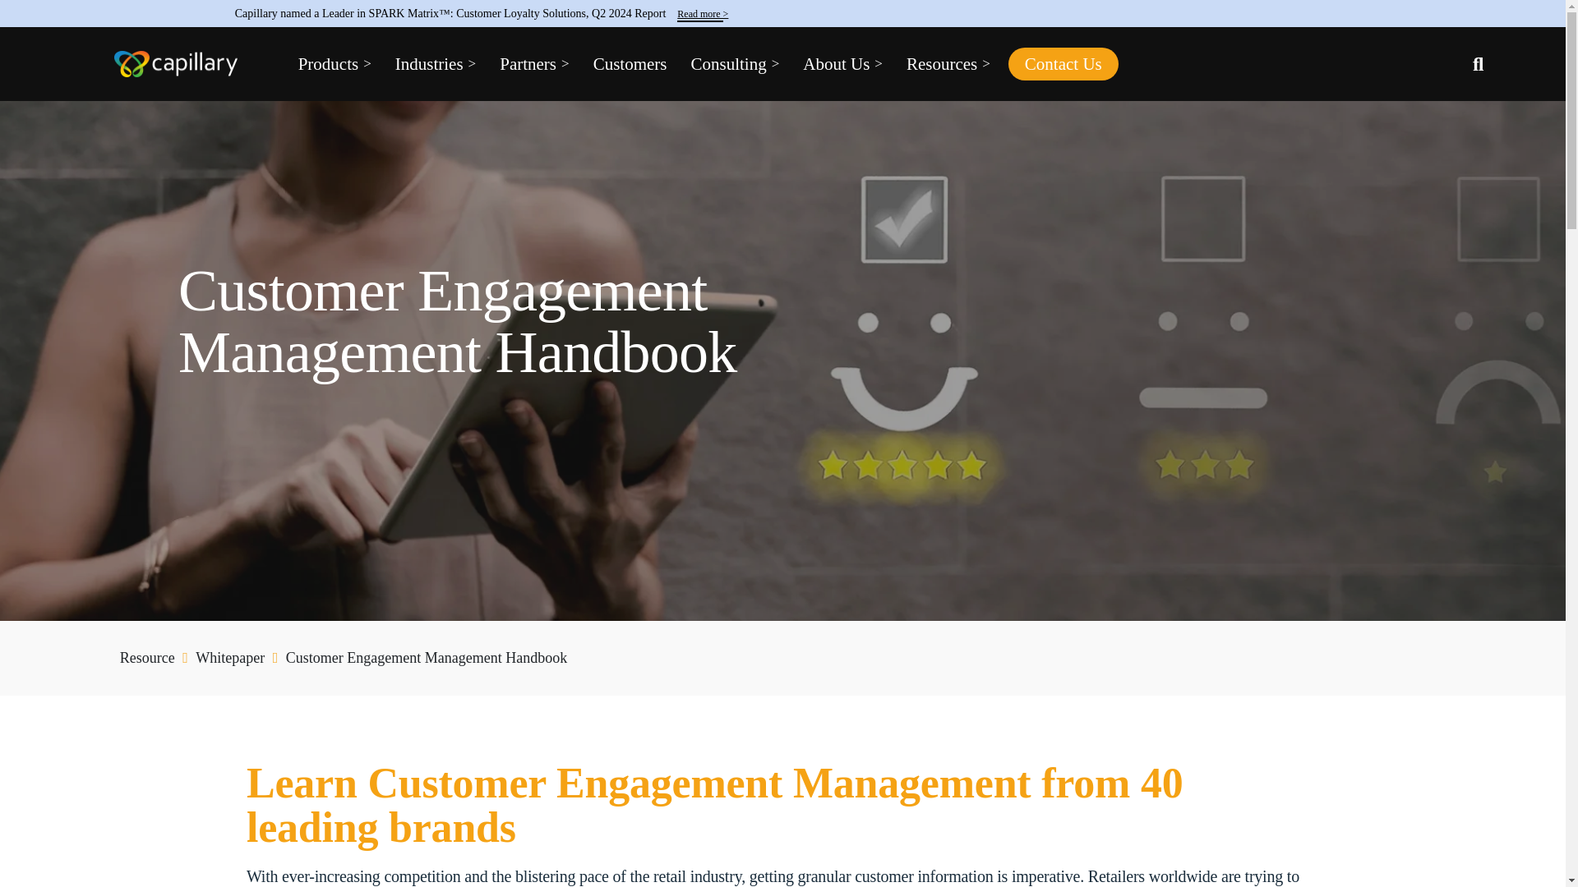 The width and height of the screenshot is (1578, 887). What do you see at coordinates (842, 64) in the screenshot?
I see `About Us` at bounding box center [842, 64].